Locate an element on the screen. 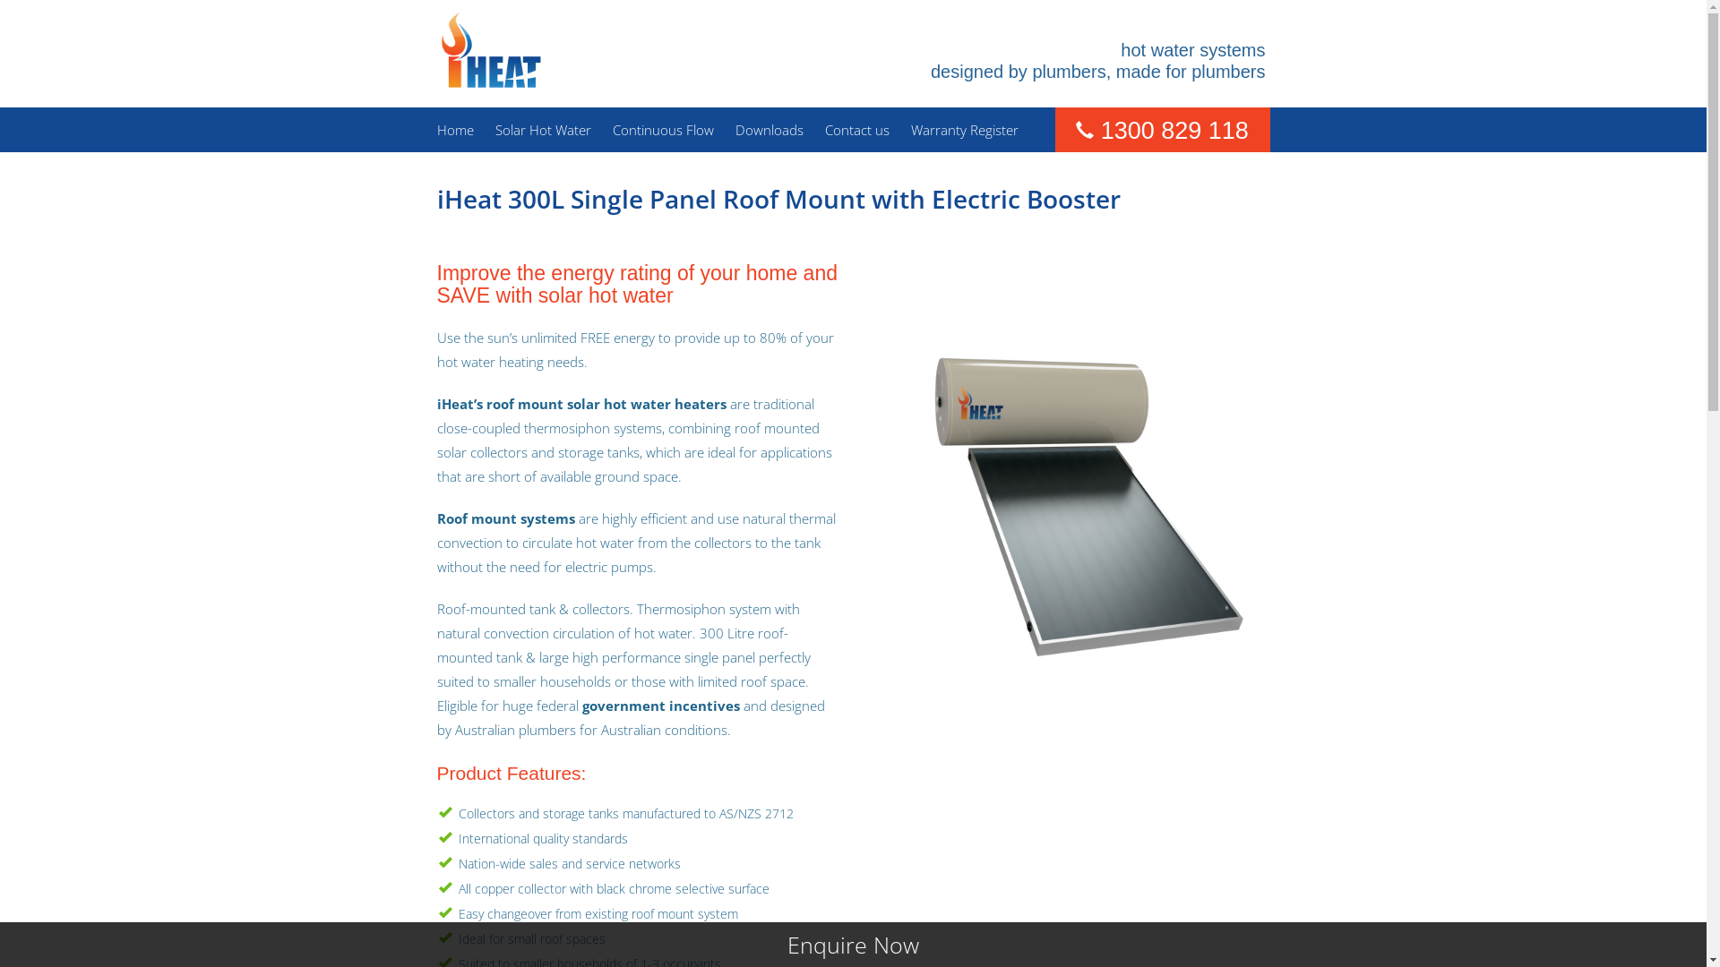 Image resolution: width=1720 pixels, height=967 pixels. Home is located at coordinates (491, 48).